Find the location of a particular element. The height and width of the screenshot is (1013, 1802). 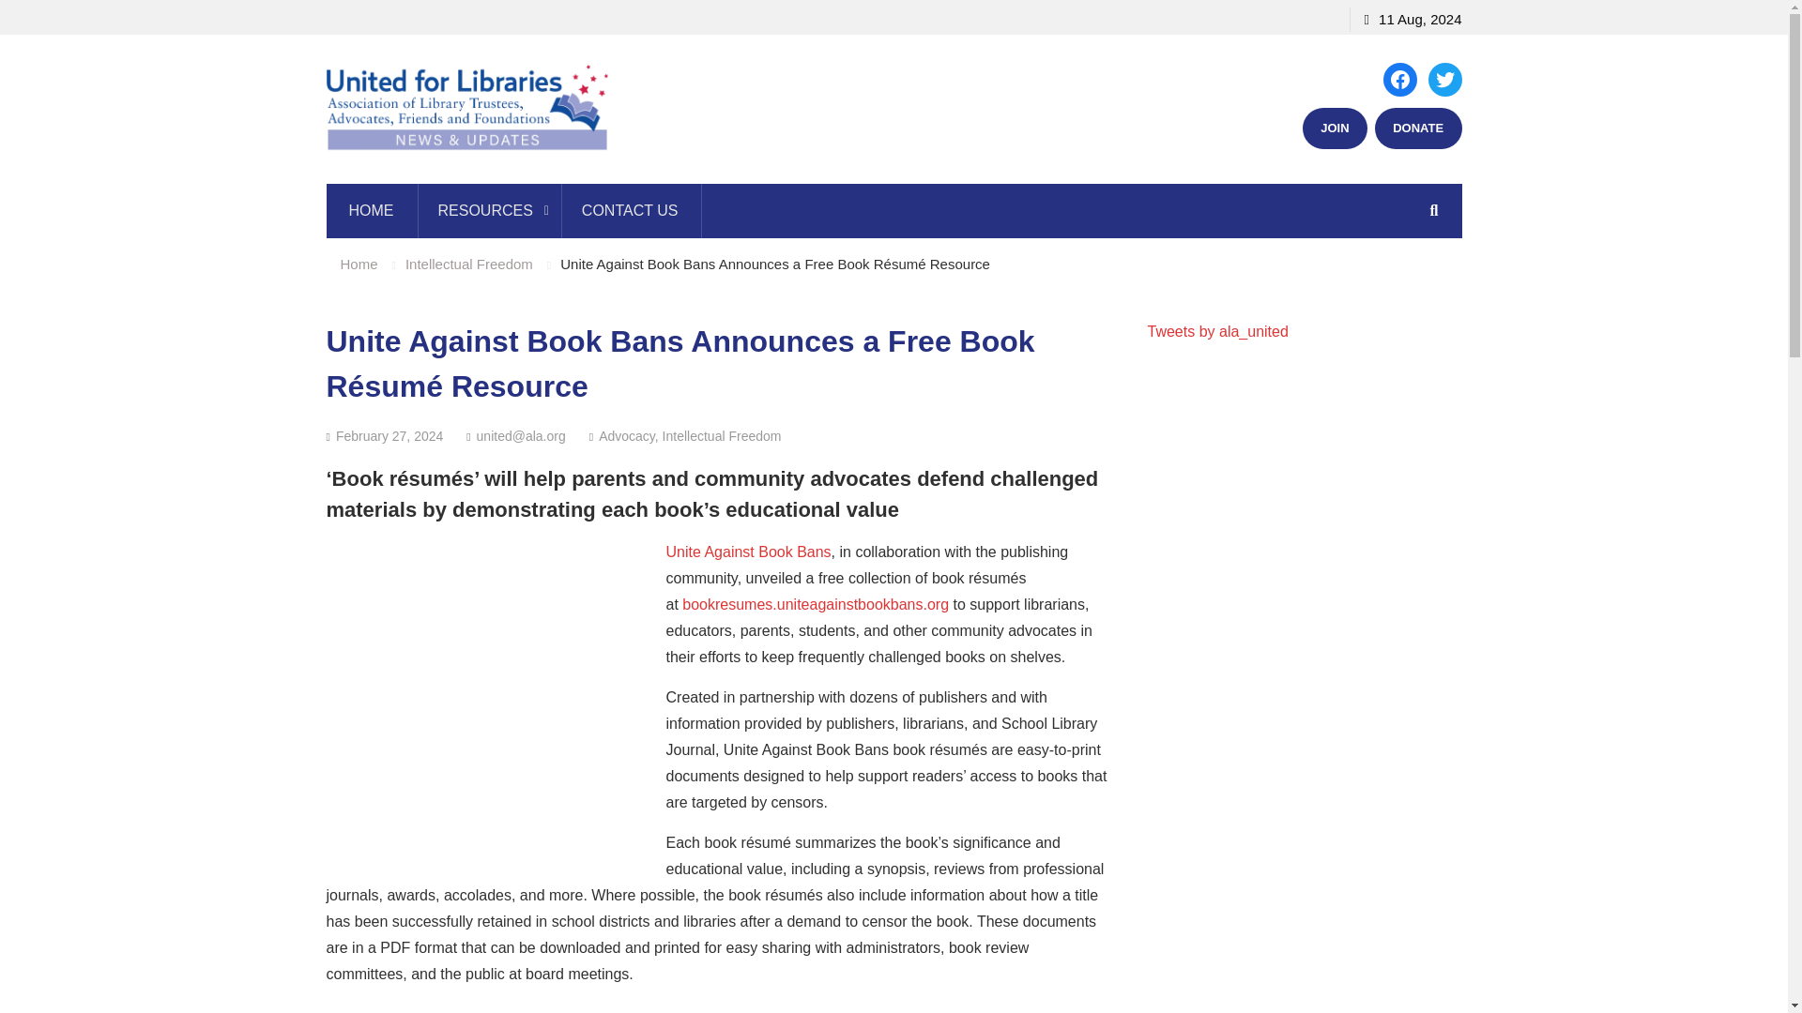

Intellectual Freedom is located at coordinates (723, 435).